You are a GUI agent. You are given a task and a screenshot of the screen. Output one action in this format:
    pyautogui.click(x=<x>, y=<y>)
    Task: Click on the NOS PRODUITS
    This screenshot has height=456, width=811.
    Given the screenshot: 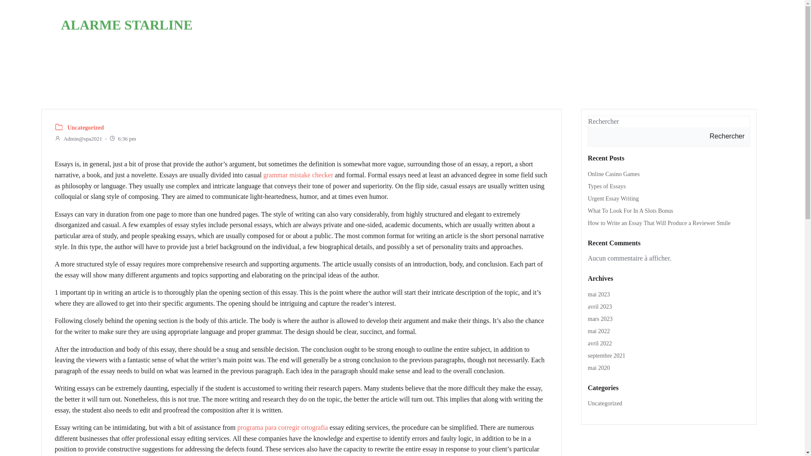 What is the action you would take?
    pyautogui.click(x=557, y=24)
    